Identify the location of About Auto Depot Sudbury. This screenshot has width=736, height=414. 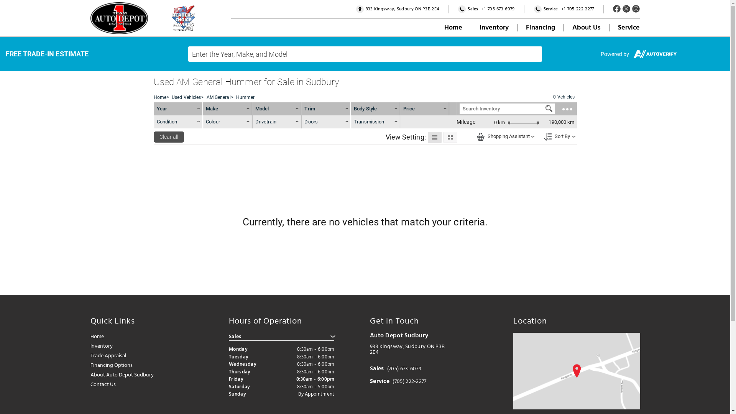
(130, 375).